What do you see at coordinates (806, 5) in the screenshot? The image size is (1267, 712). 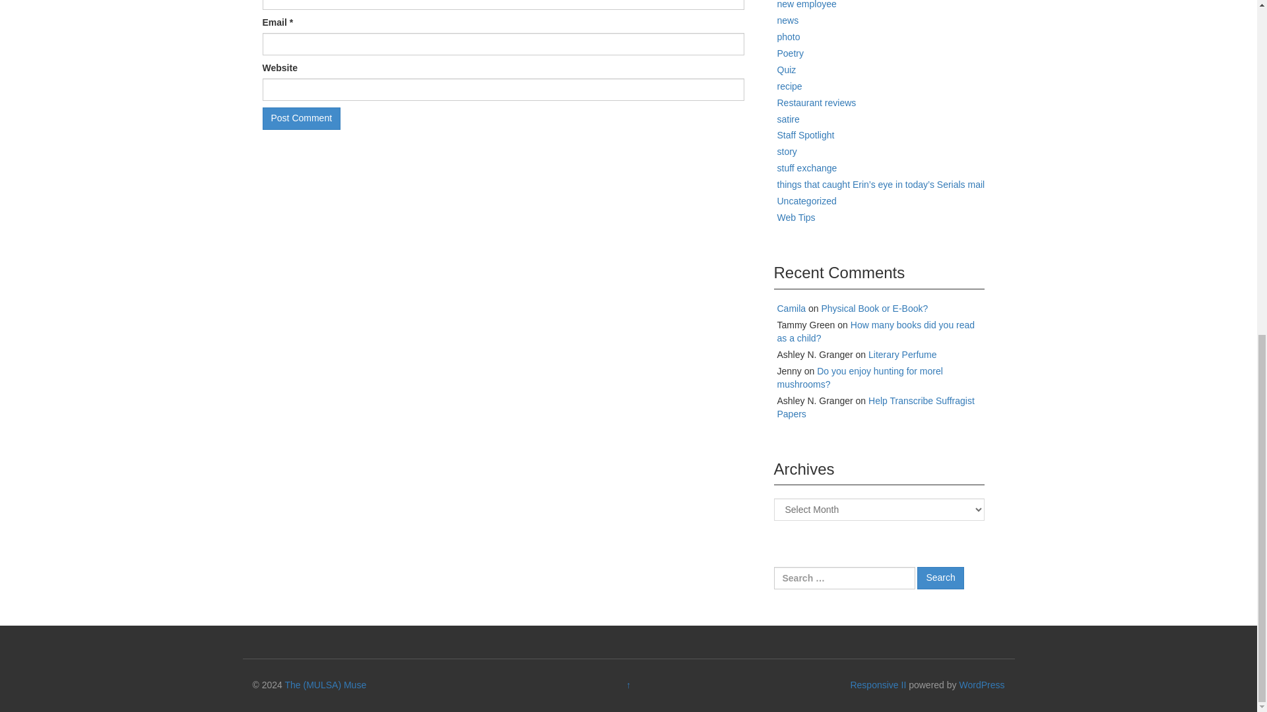 I see `new employee` at bounding box center [806, 5].